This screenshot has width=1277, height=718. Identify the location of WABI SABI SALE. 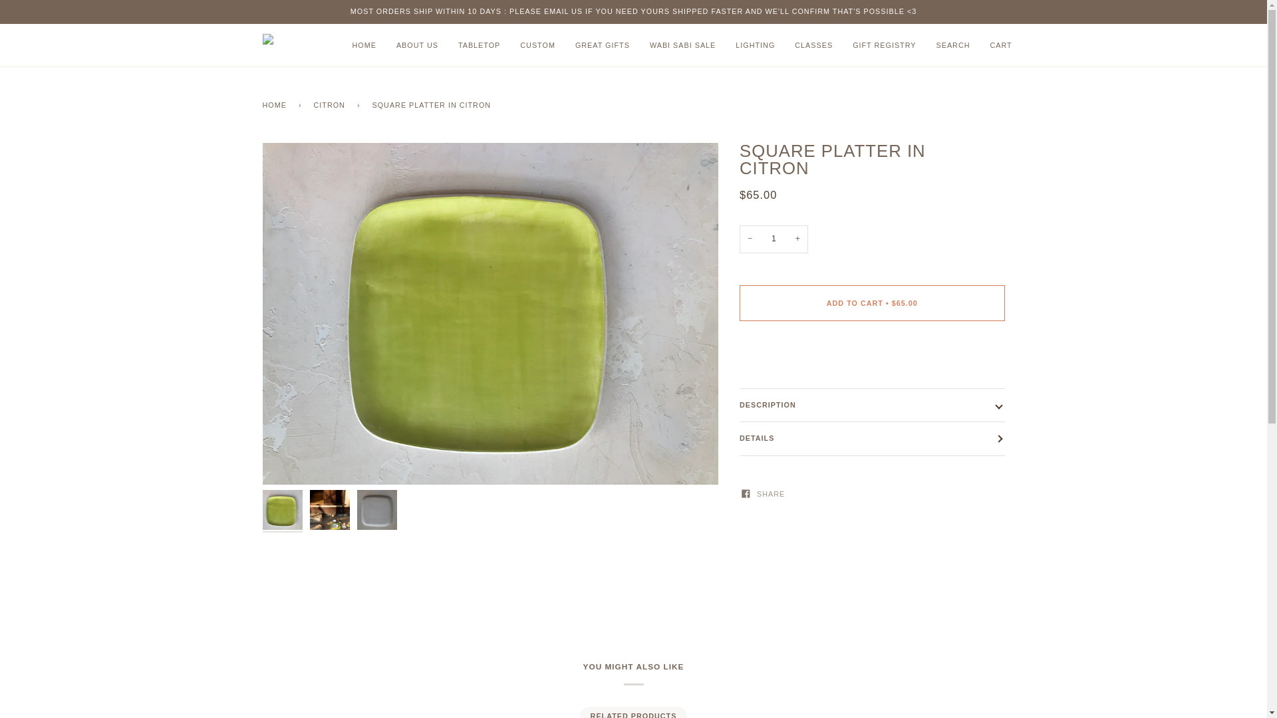
(682, 45).